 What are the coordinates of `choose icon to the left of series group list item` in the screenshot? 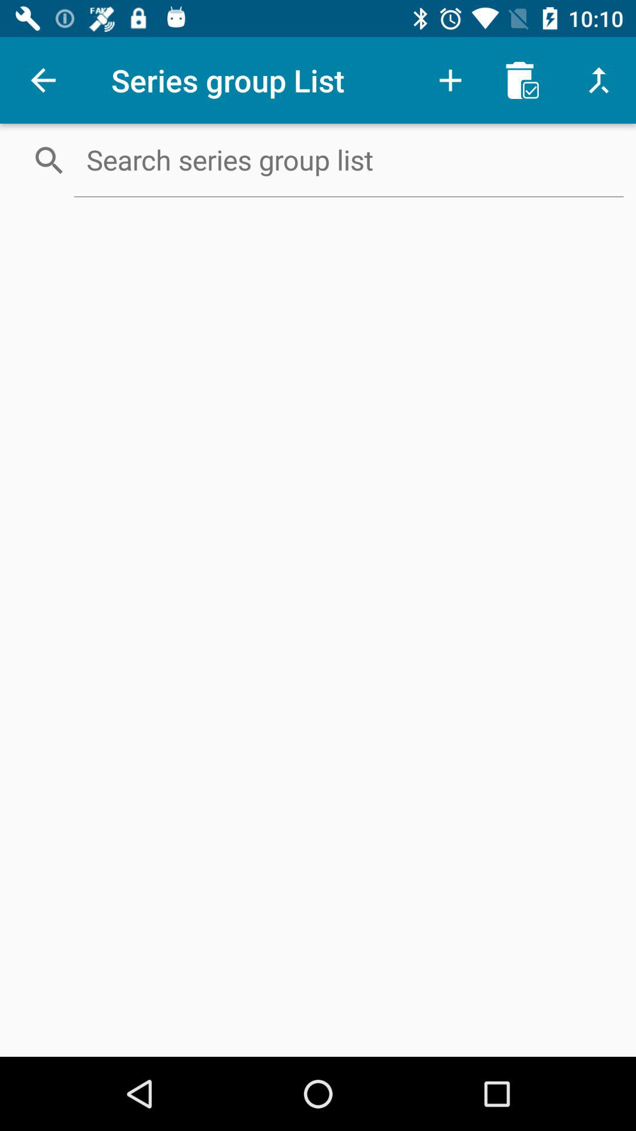 It's located at (43, 80).